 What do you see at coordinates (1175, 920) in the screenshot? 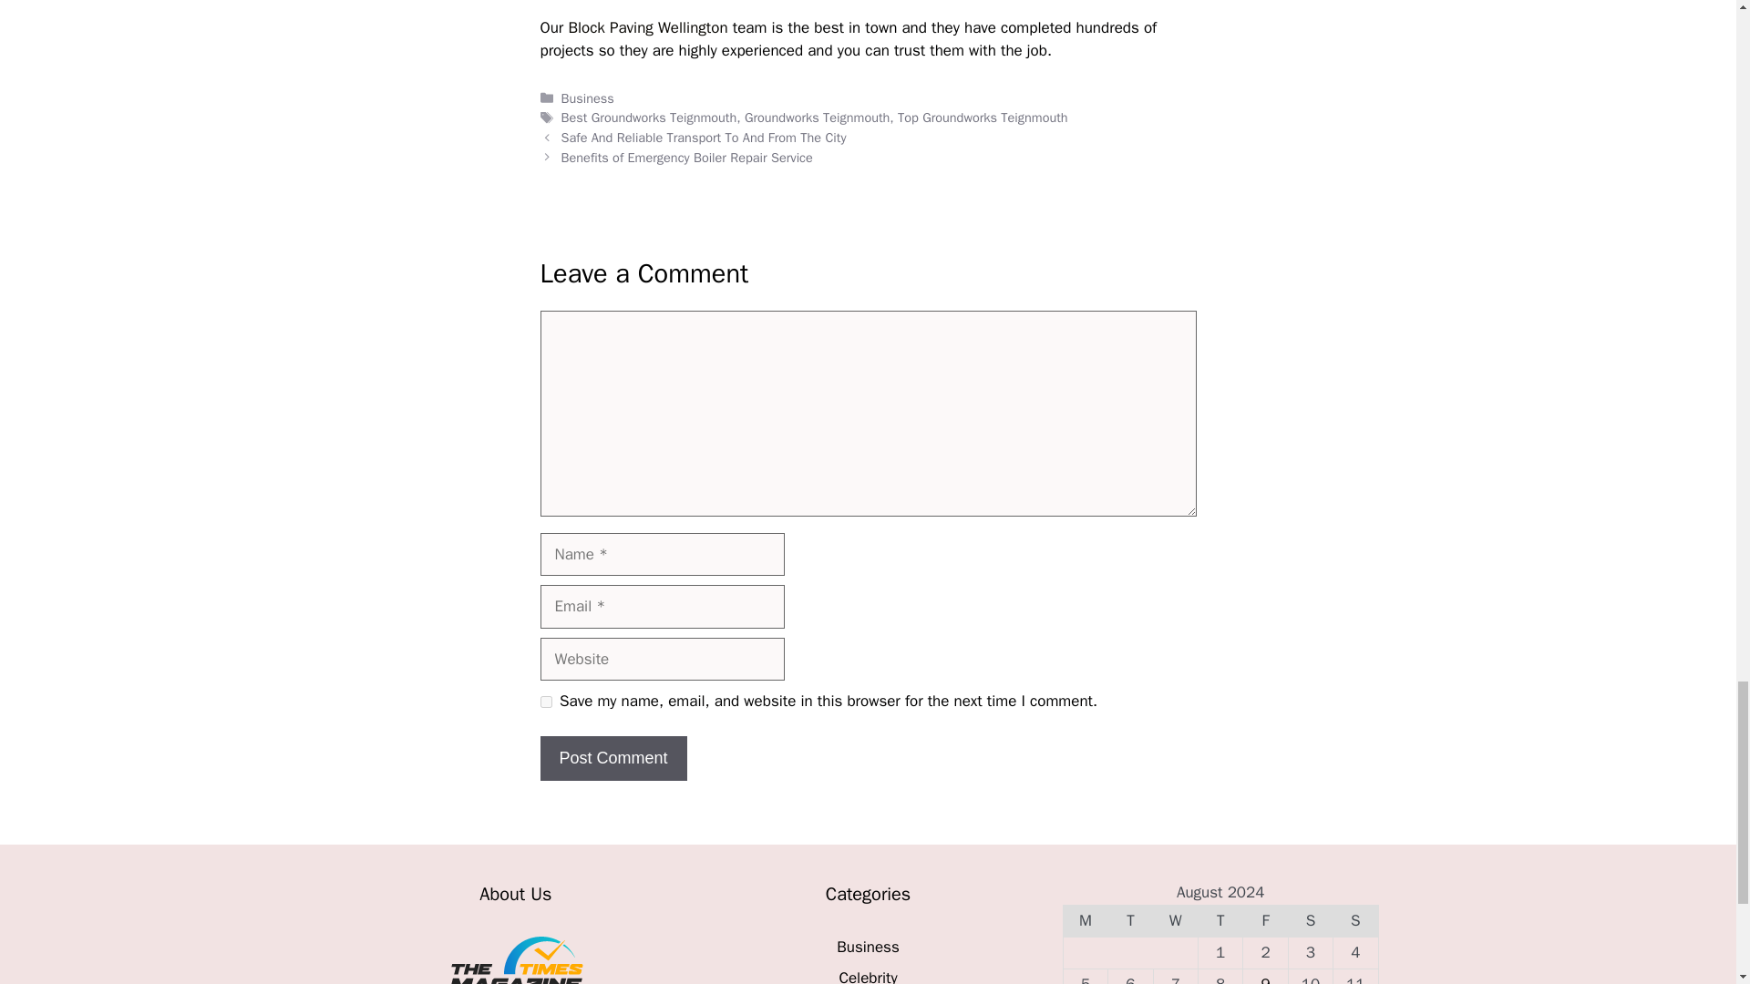
I see `Wednesday` at bounding box center [1175, 920].